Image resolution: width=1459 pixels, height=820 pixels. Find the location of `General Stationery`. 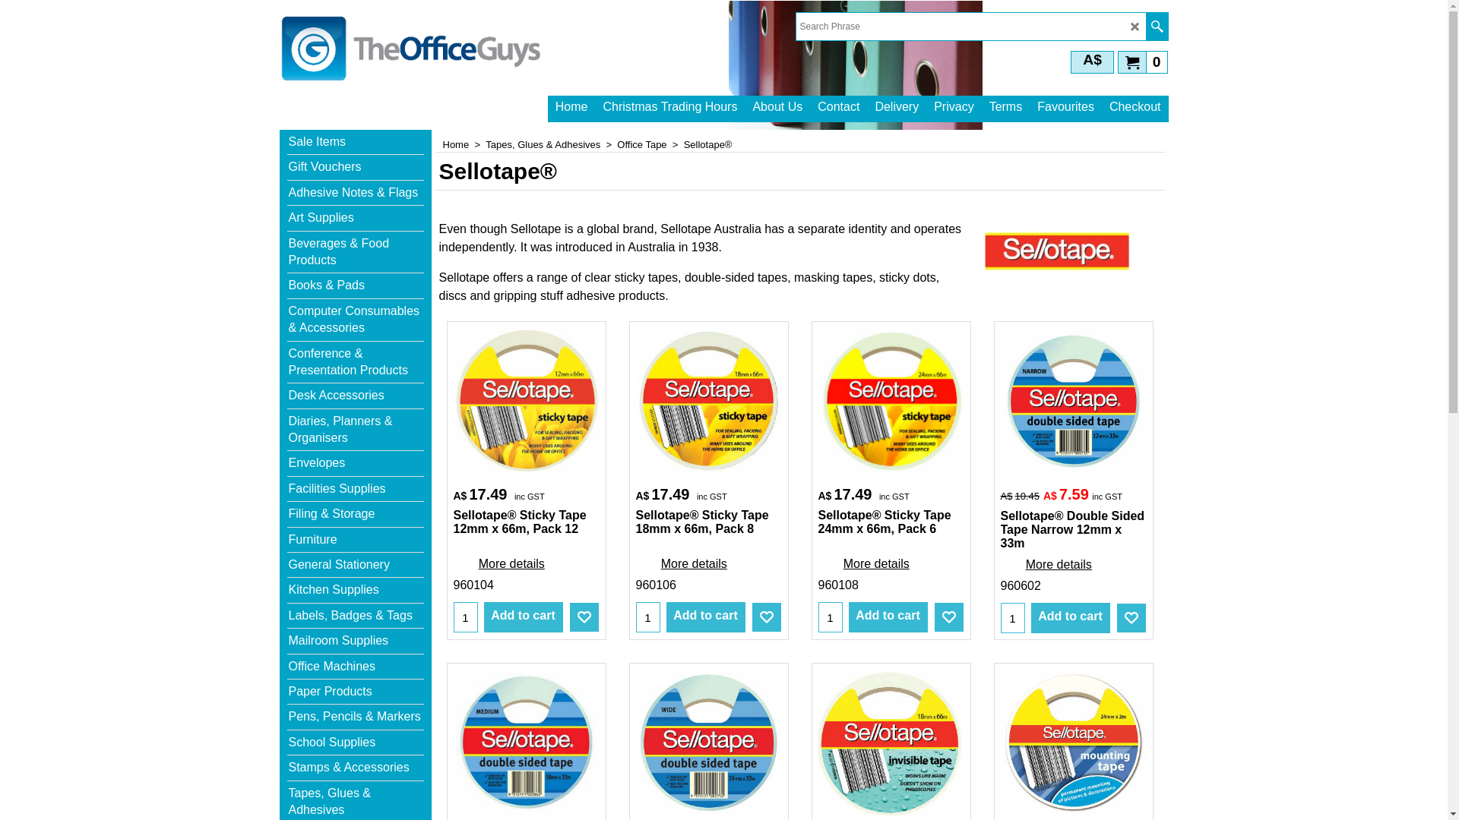

General Stationery is located at coordinates (356, 565).